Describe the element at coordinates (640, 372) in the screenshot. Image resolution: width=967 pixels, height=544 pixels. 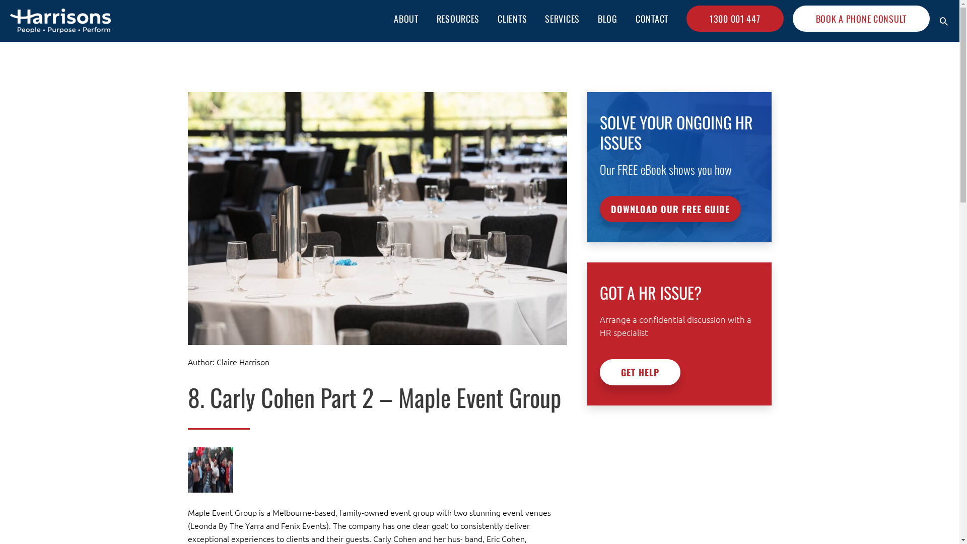
I see `GET HELP` at that location.